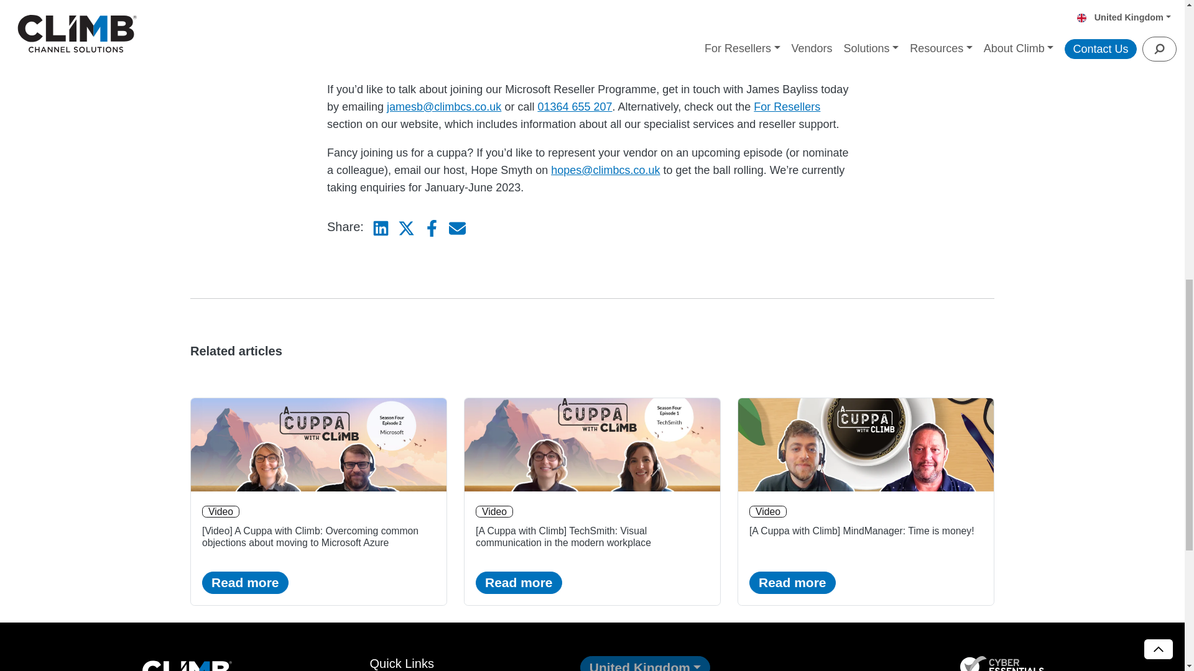  What do you see at coordinates (592, 35) in the screenshot?
I see `A Cuppa with Climb: Join our Microsoft Reseller programme` at bounding box center [592, 35].